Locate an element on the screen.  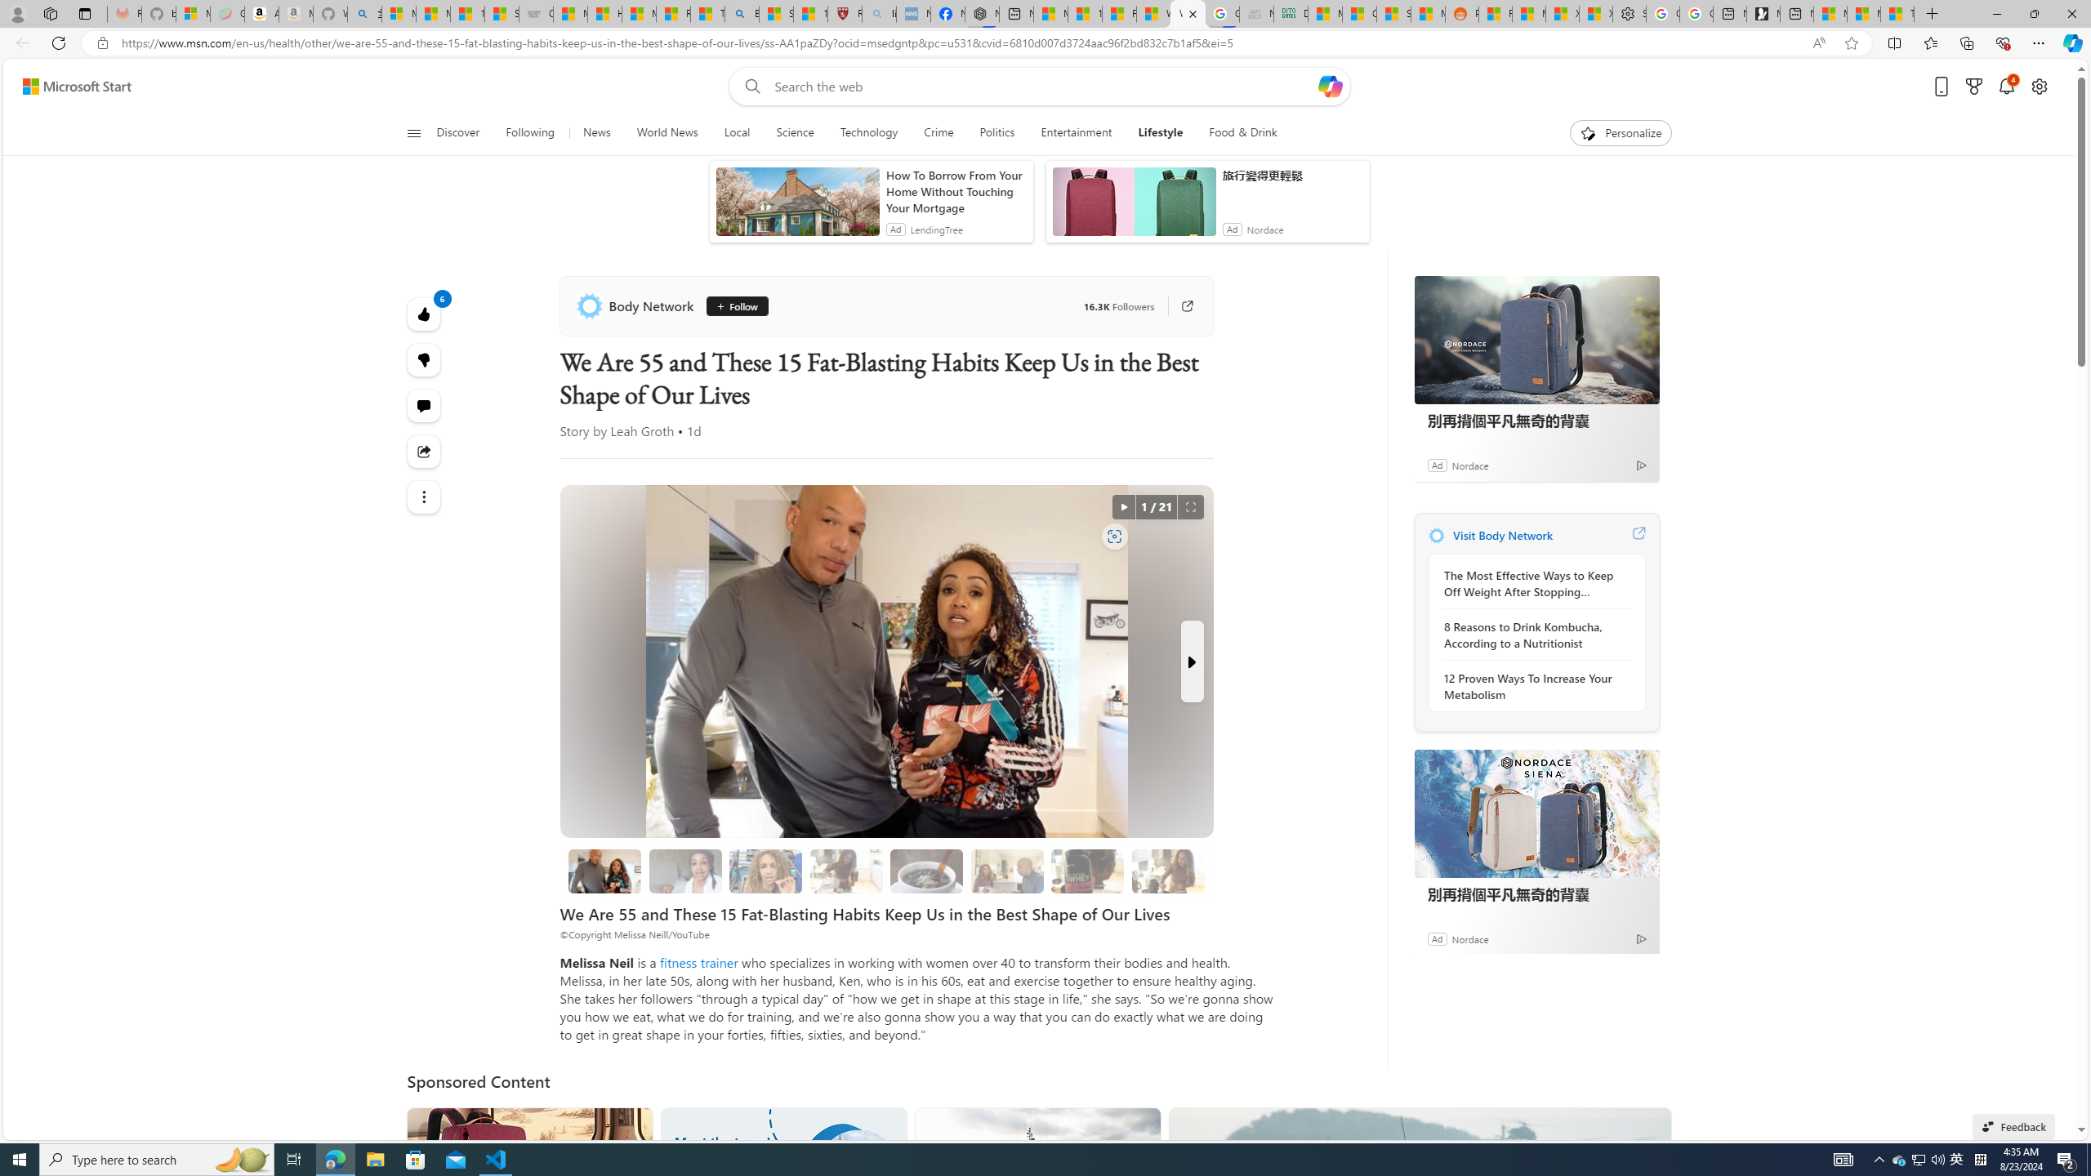
1 We Eat a Protein-Packed Pre-Workout Snack is located at coordinates (685, 871).